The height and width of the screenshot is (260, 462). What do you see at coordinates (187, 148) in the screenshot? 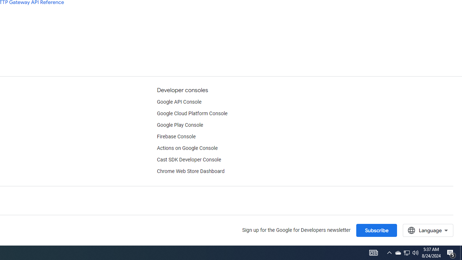
I see `Actions on Google Console` at bounding box center [187, 148].